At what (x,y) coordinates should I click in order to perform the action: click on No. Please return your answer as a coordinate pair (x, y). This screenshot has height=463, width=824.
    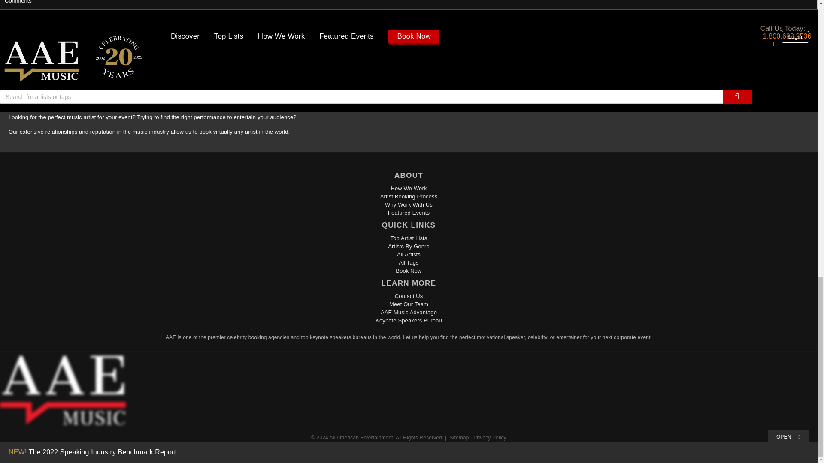
    Looking at the image, I should click on (30, 56).